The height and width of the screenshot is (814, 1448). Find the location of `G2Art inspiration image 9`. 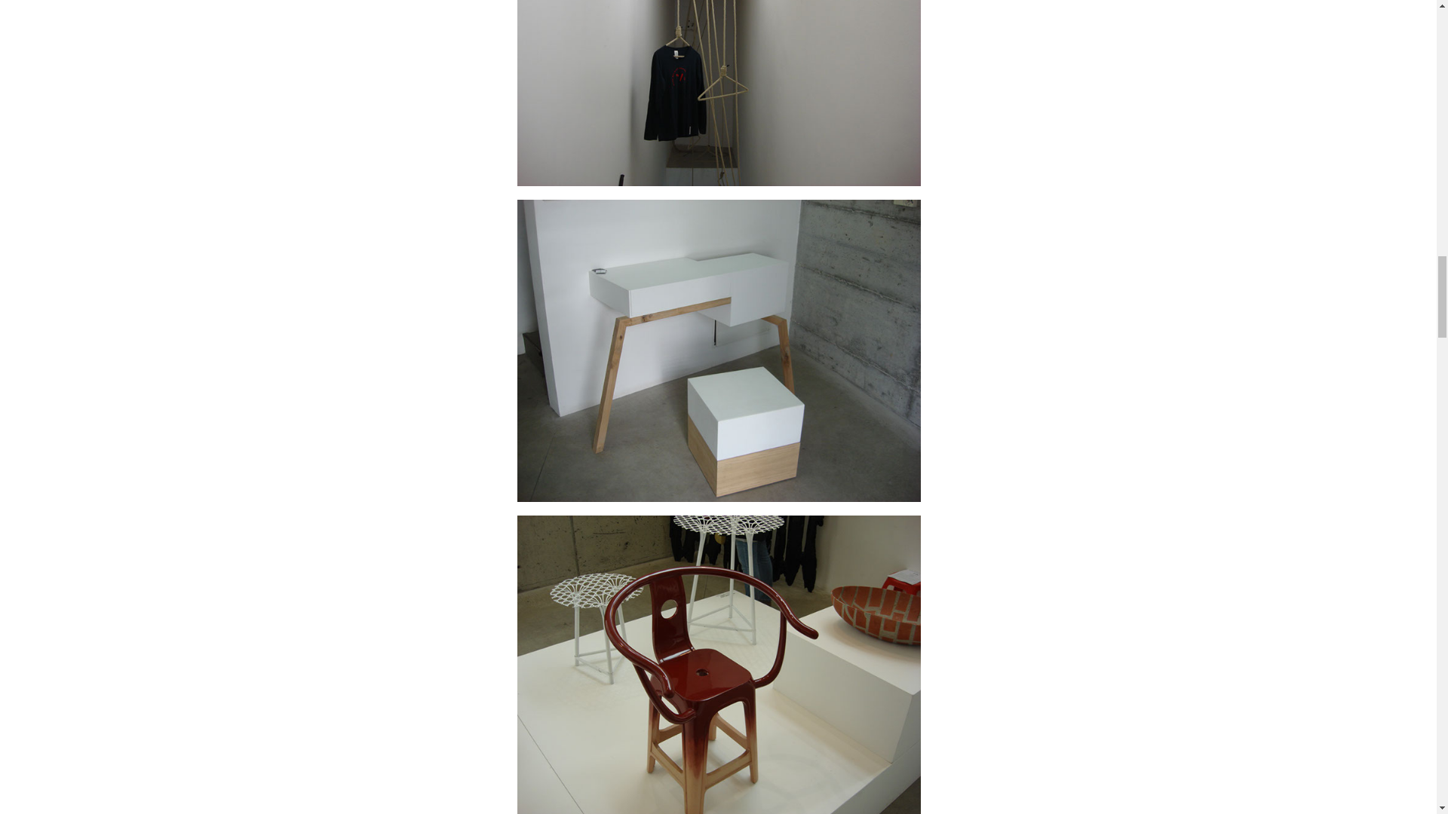

G2Art inspiration image 9 is located at coordinates (719, 665).